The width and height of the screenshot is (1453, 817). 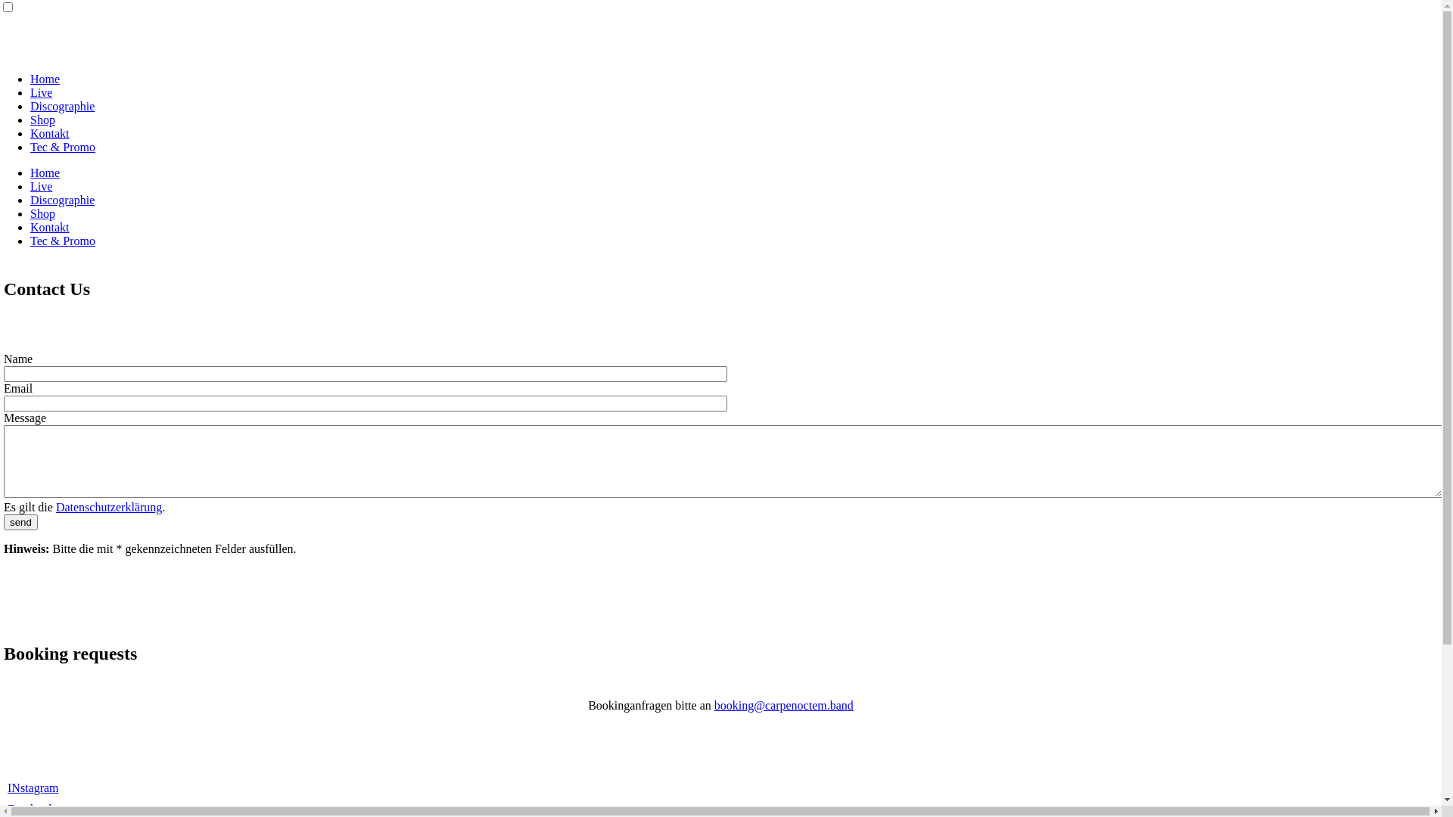 What do you see at coordinates (31, 809) in the screenshot?
I see `Facebook` at bounding box center [31, 809].